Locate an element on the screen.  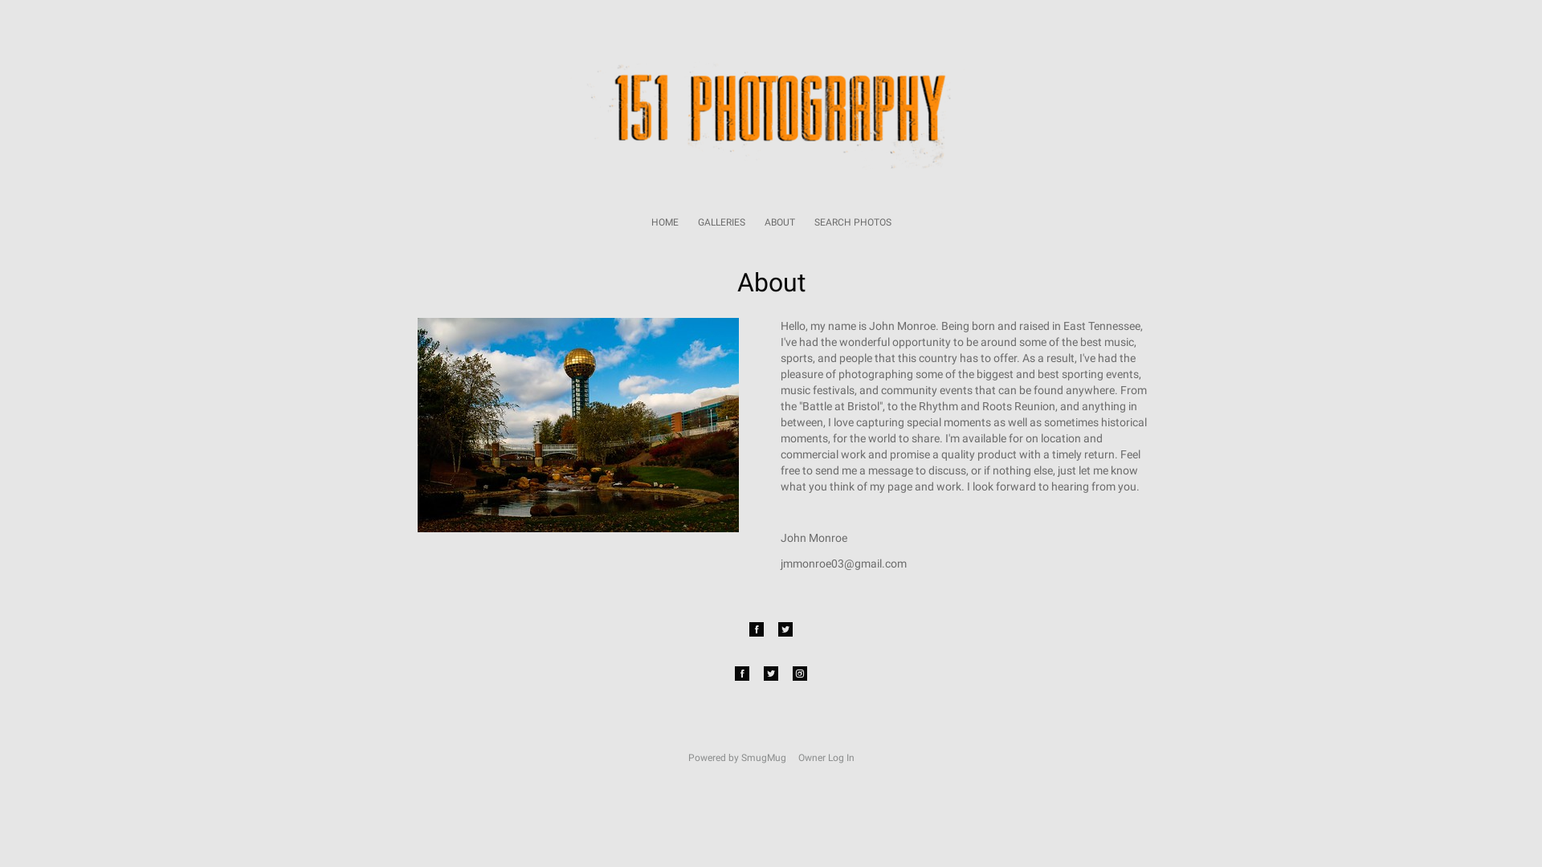
ABOUT is located at coordinates (780, 222).